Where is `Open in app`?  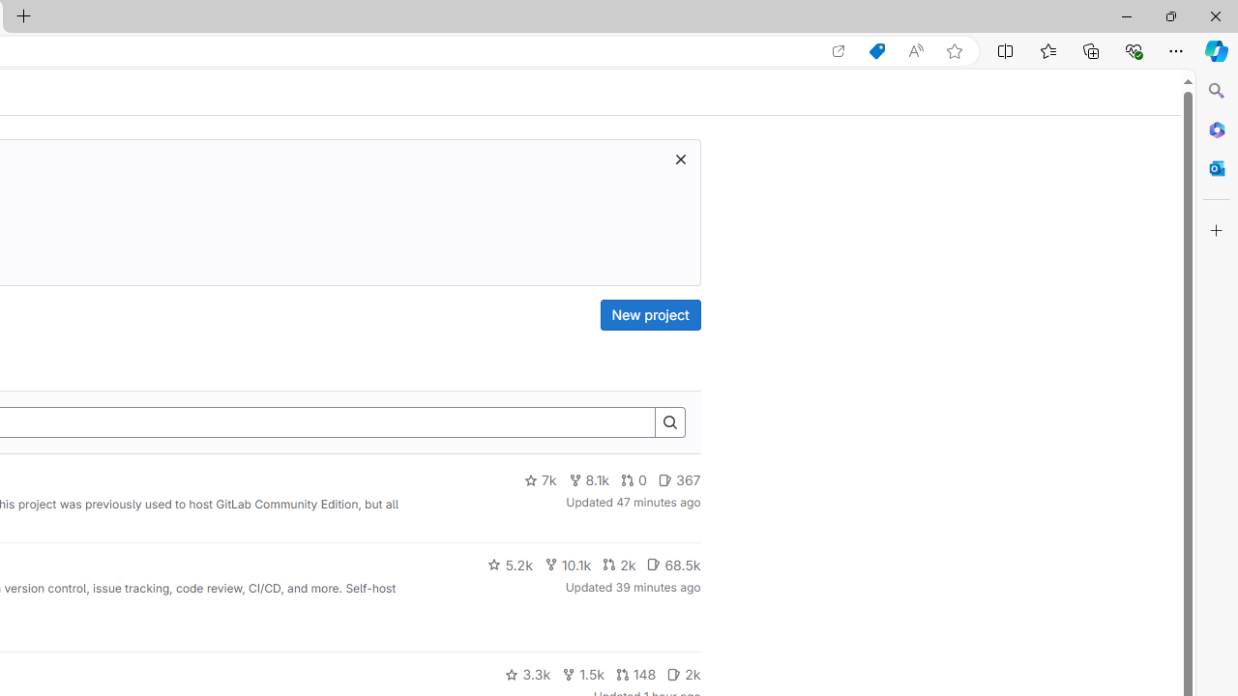 Open in app is located at coordinates (839, 51).